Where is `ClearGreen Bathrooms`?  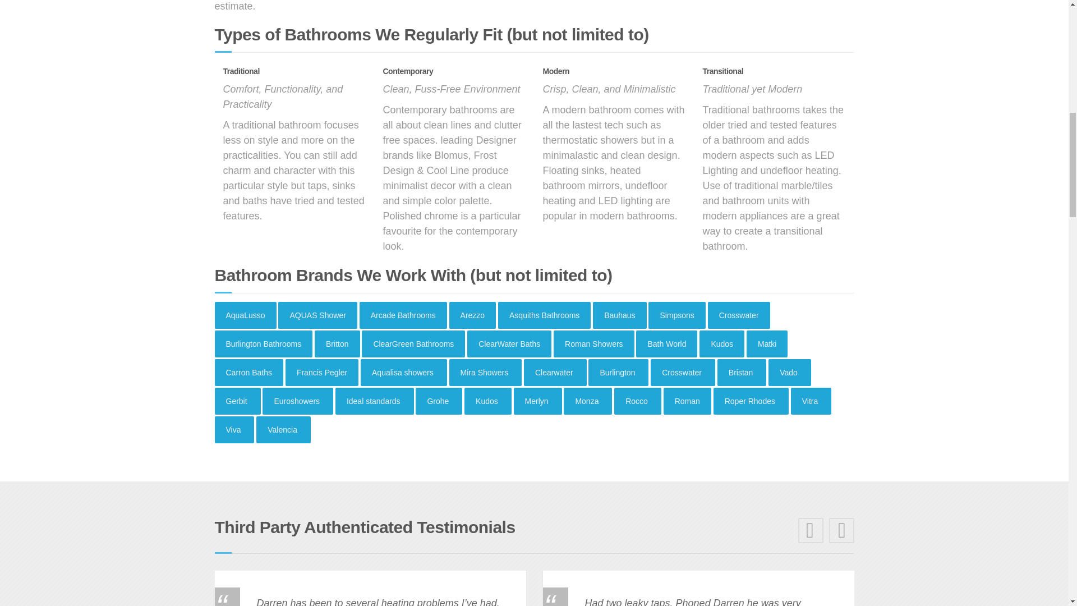
ClearGreen Bathrooms is located at coordinates (413, 343).